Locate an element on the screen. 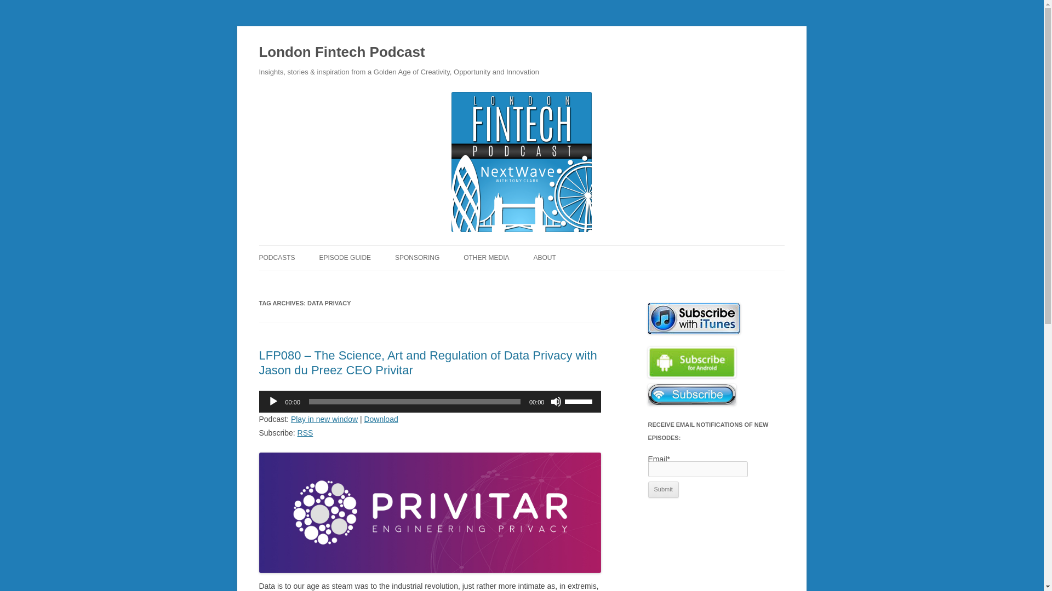 The height and width of the screenshot is (591, 1052). Subscribe via RSS is located at coordinates (306, 433).